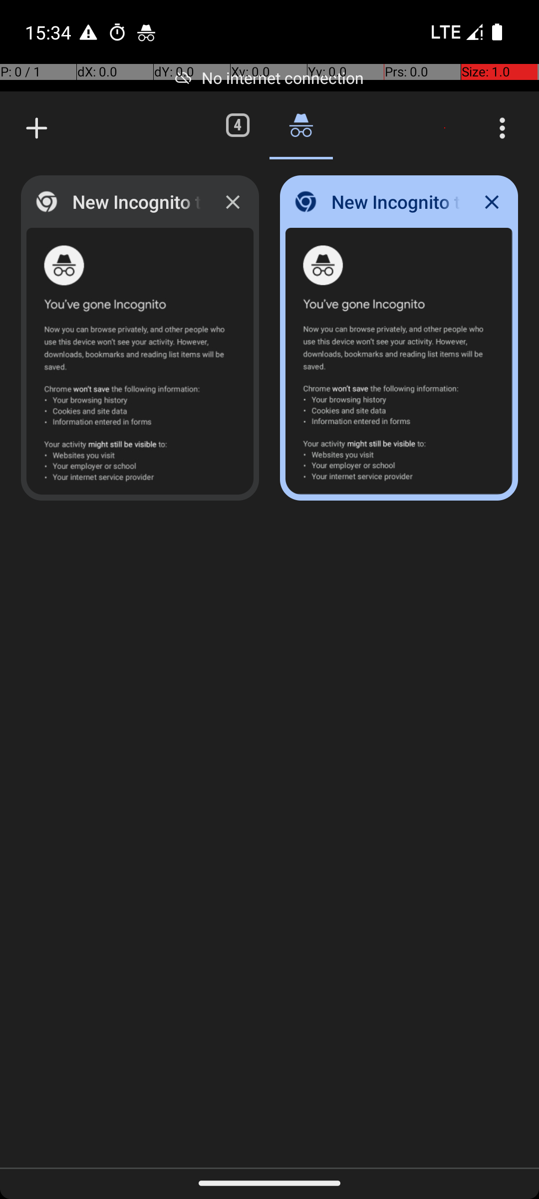  Describe the element at coordinates (238, 125) in the screenshot. I see `Standard tabs` at that location.